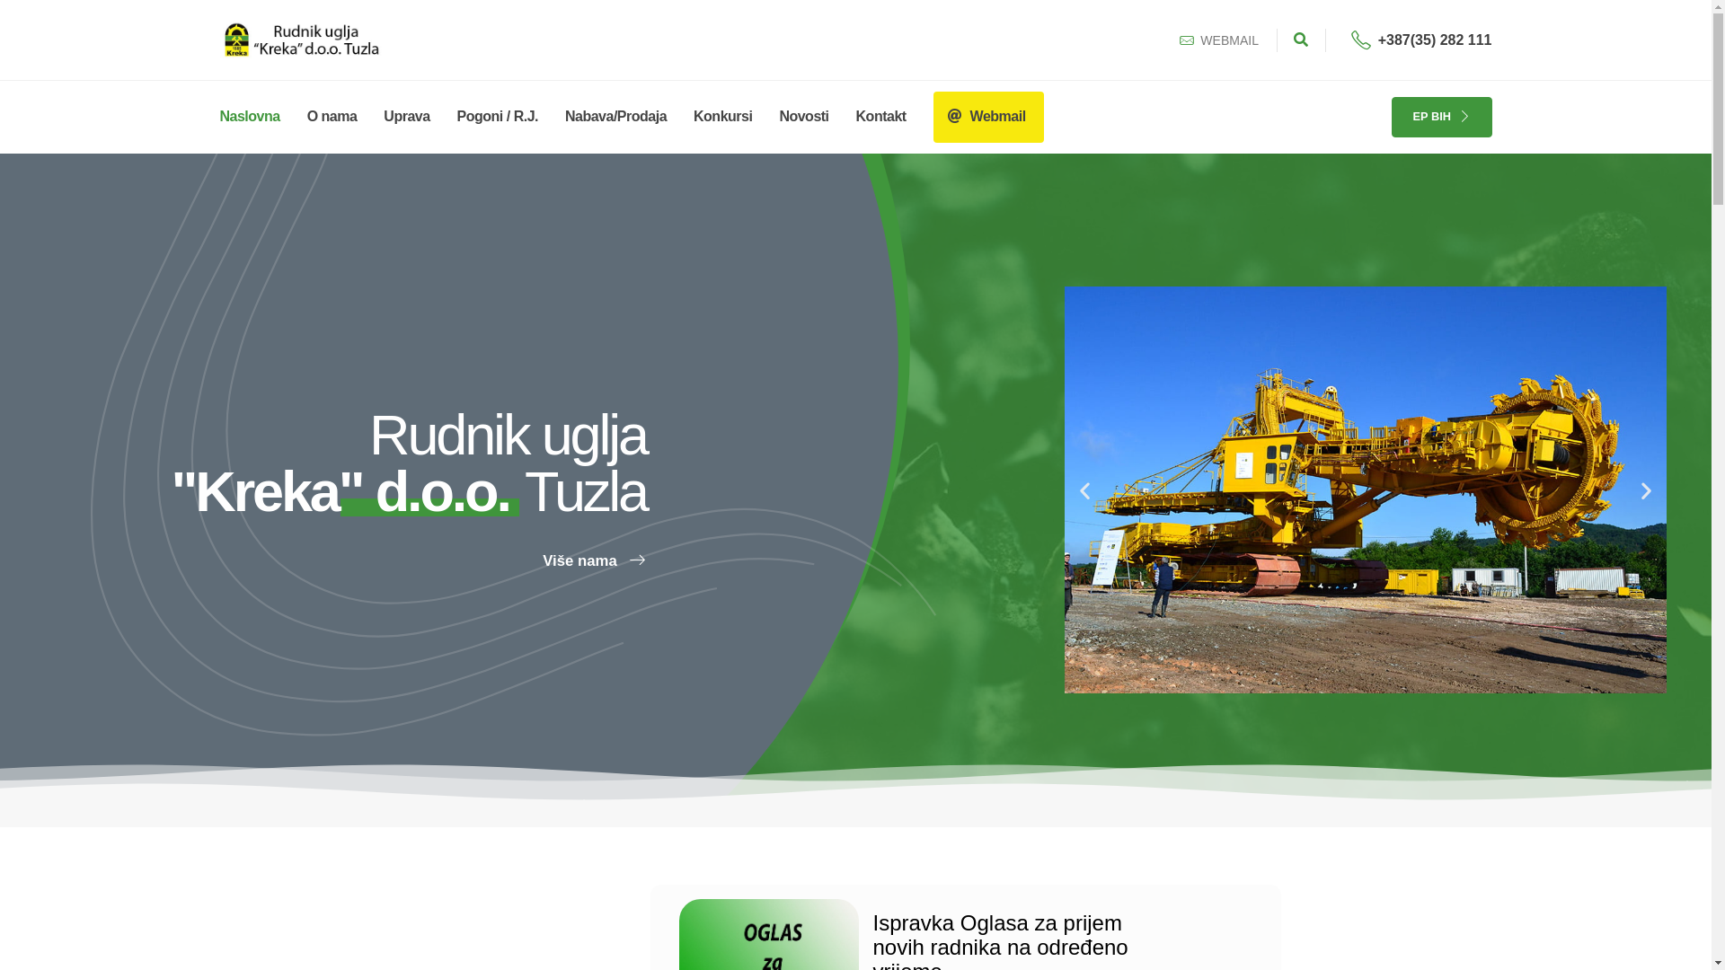 Image resolution: width=1725 pixels, height=970 pixels. Describe the element at coordinates (881, 117) in the screenshot. I see `Kontakt` at that location.